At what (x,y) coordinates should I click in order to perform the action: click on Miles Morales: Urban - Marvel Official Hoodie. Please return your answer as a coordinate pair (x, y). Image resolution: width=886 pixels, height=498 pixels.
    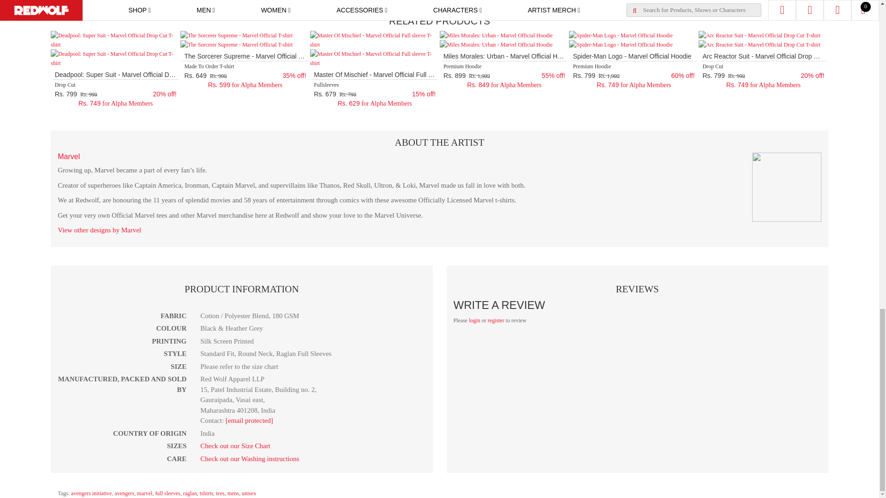
    Looking at the image, I should click on (496, 35).